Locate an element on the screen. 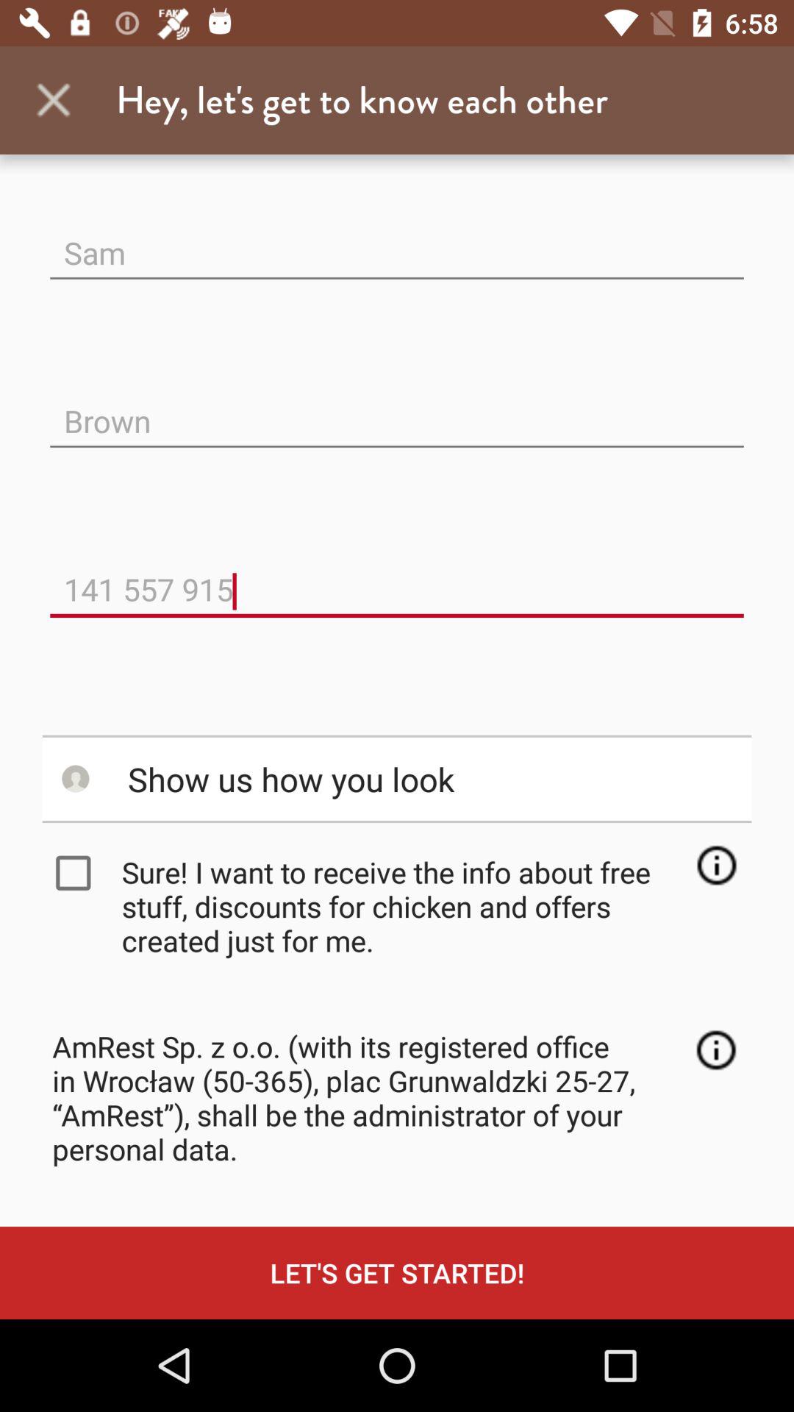  turn on app next to hey let s is located at coordinates (54, 100).